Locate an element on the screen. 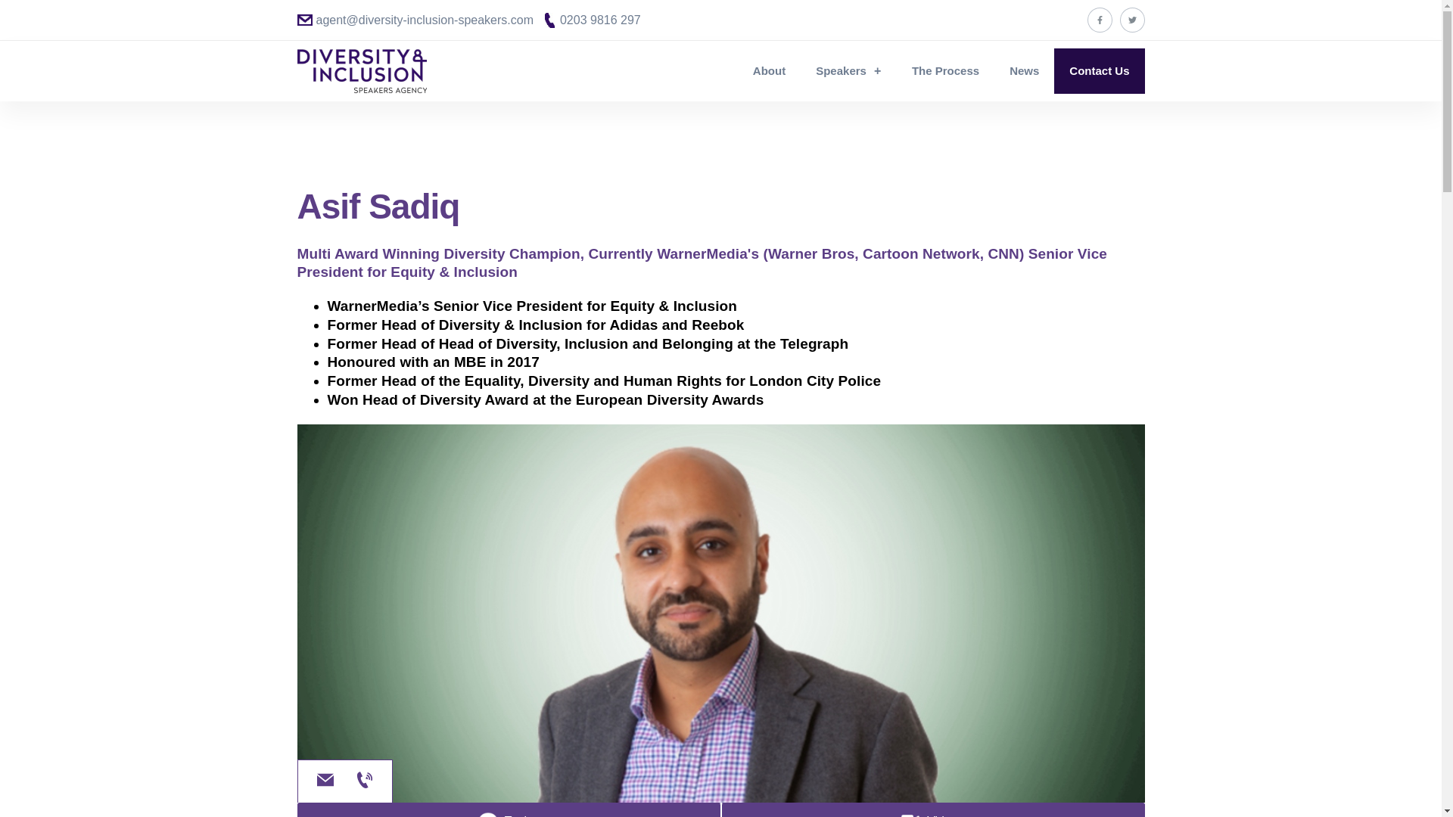  Speakers is located at coordinates (848, 71).